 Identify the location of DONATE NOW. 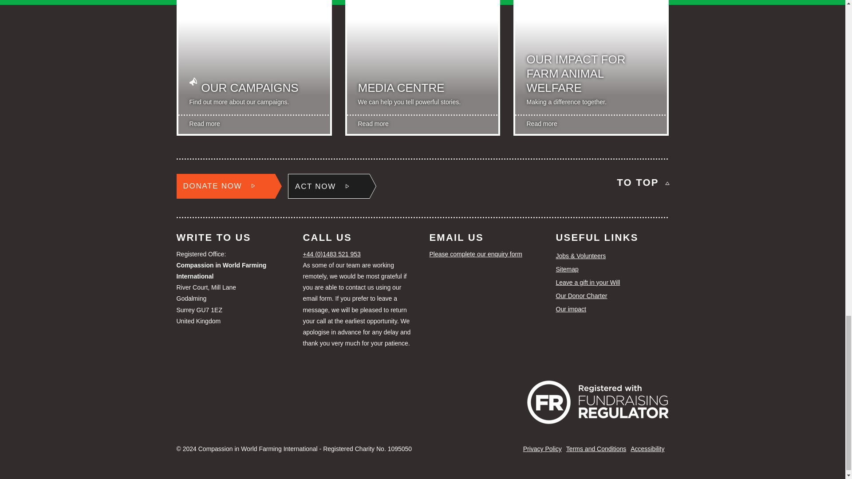
(225, 186).